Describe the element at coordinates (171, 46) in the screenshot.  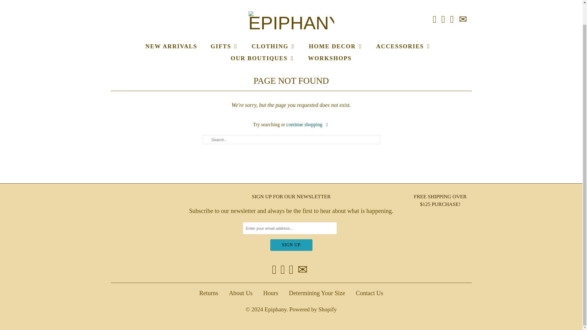
I see `NEW ARRIVALS` at that location.